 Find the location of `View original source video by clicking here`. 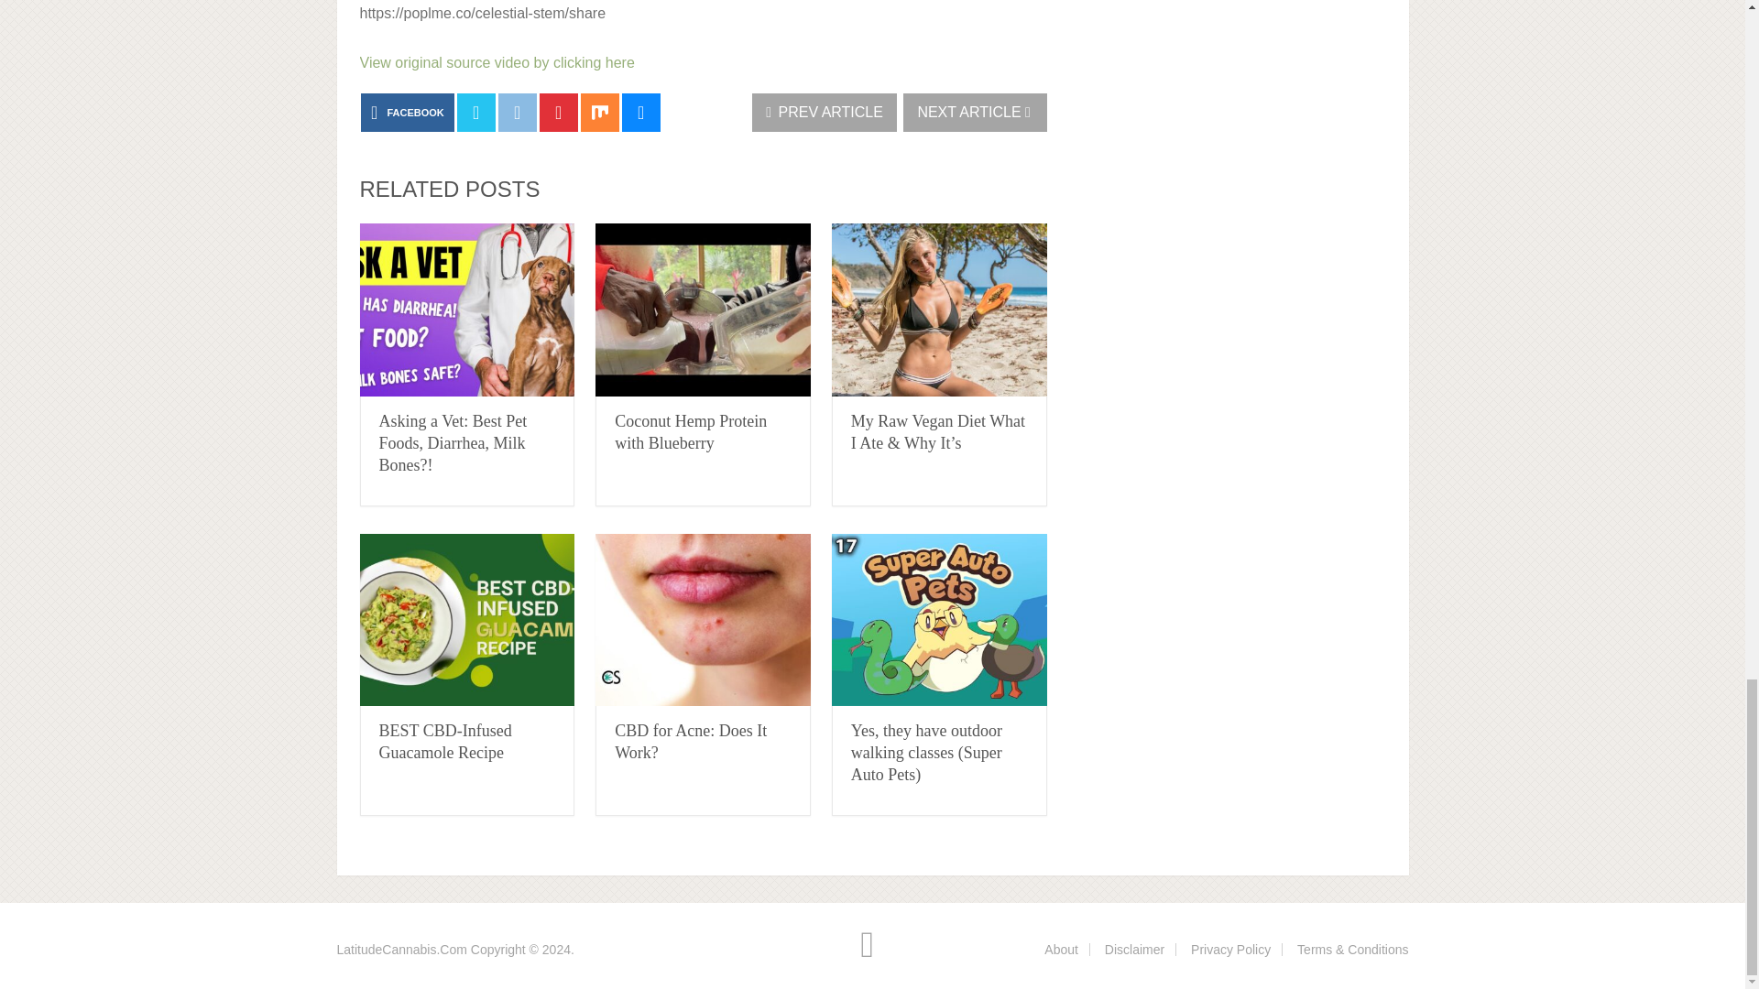

View original source video by clicking here is located at coordinates (496, 62).